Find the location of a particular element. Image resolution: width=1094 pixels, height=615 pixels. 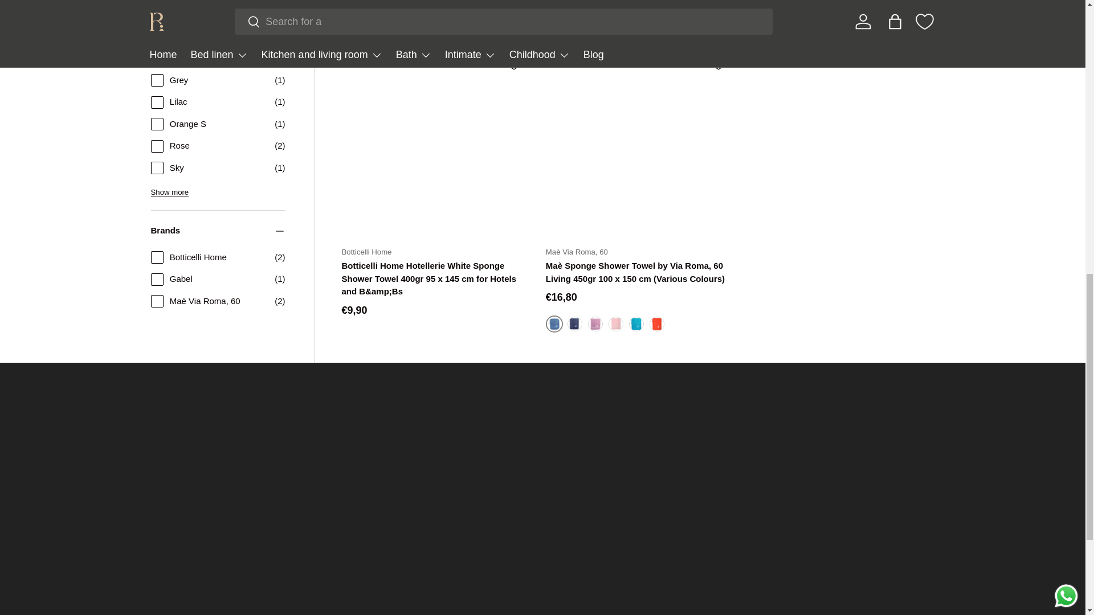

Turquoise is located at coordinates (636, 324).